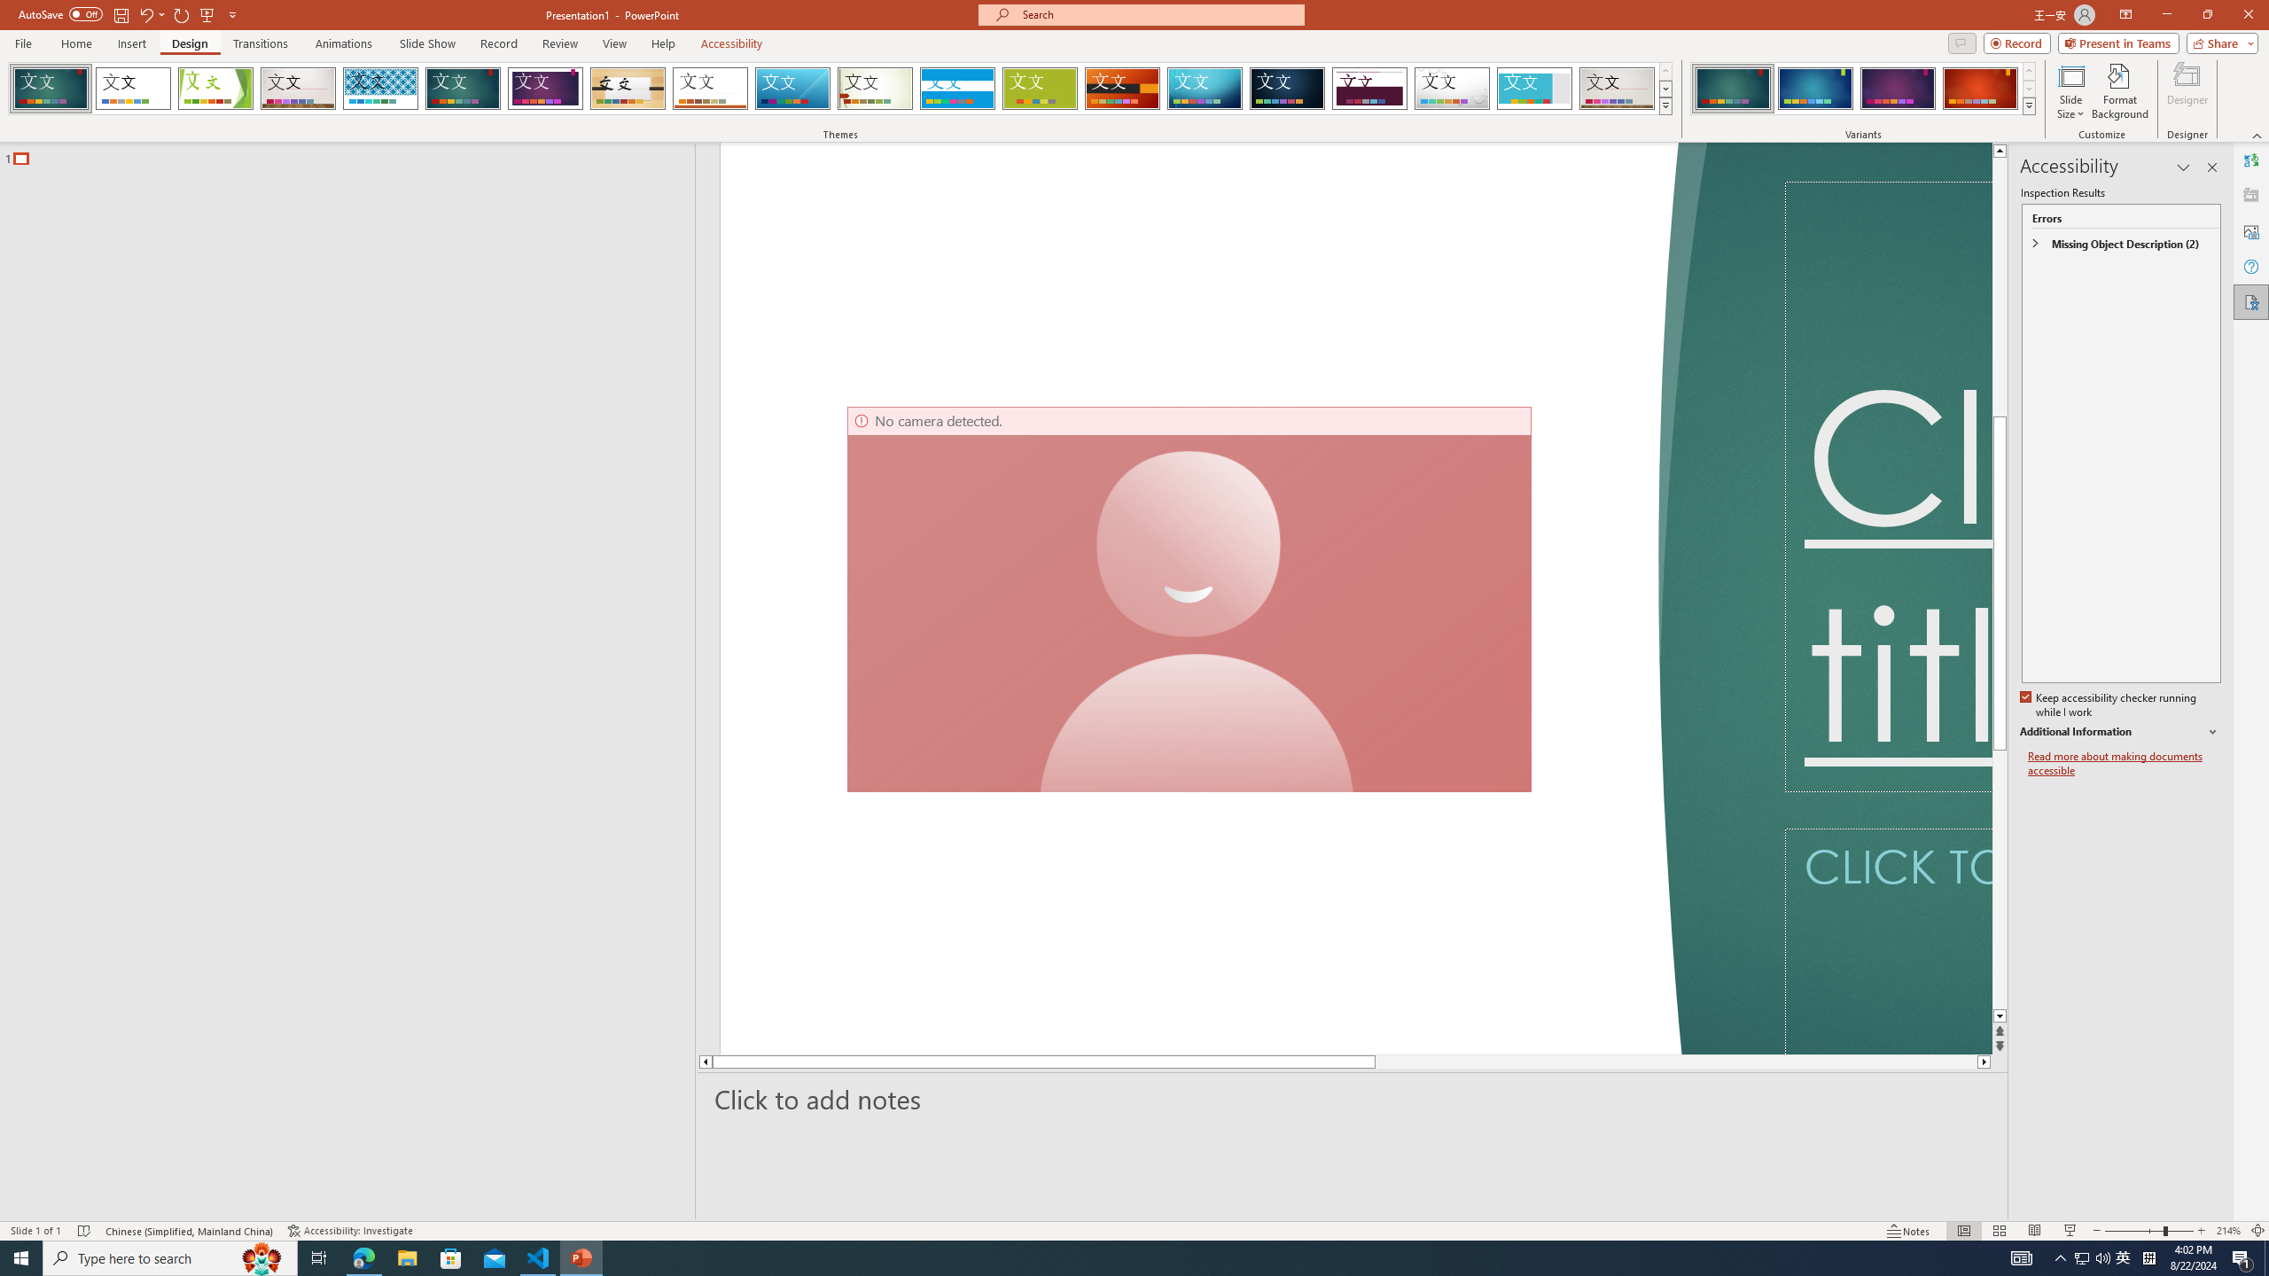  Describe the element at coordinates (628, 89) in the screenshot. I see `Organic` at that location.